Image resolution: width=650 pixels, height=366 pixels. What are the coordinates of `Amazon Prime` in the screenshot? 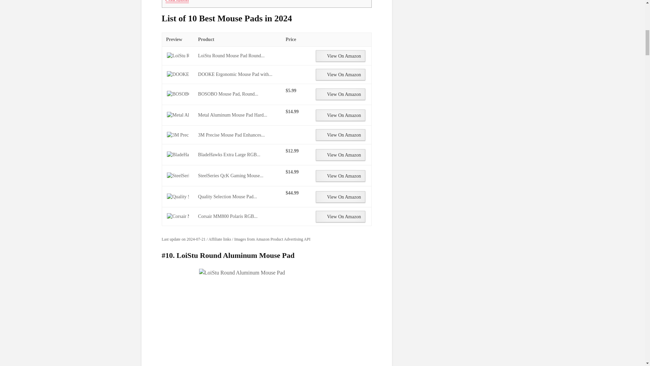 It's located at (295, 119).